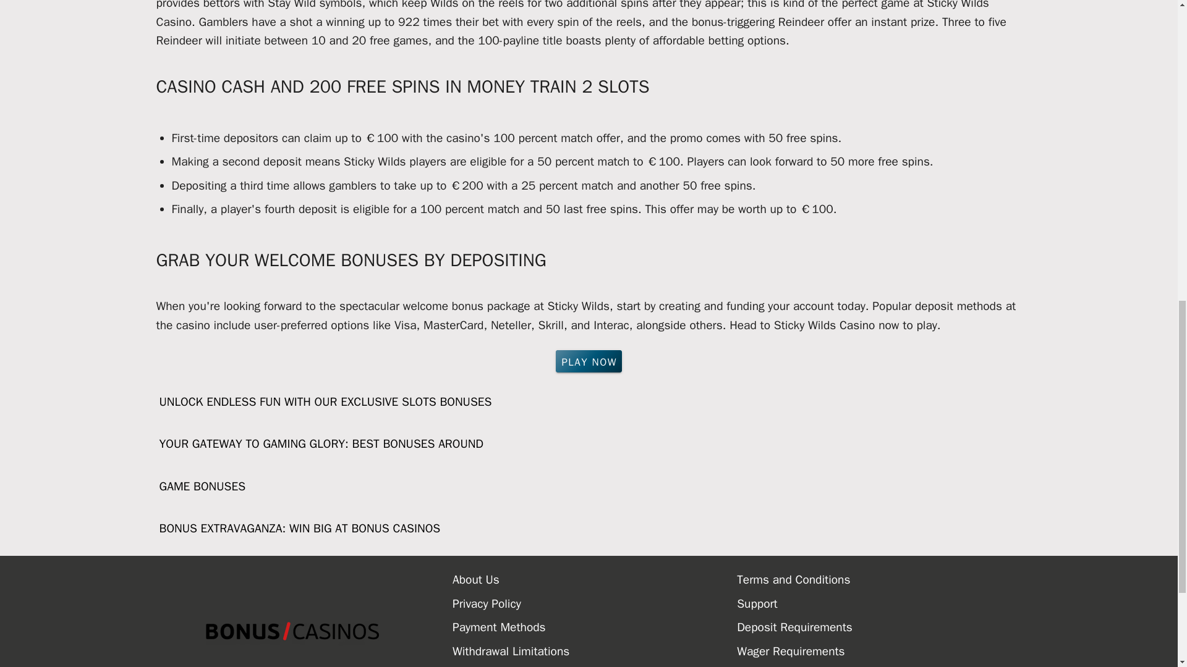 This screenshot has height=667, width=1187. Describe the element at coordinates (595, 604) in the screenshot. I see `Privacy Policy` at that location.